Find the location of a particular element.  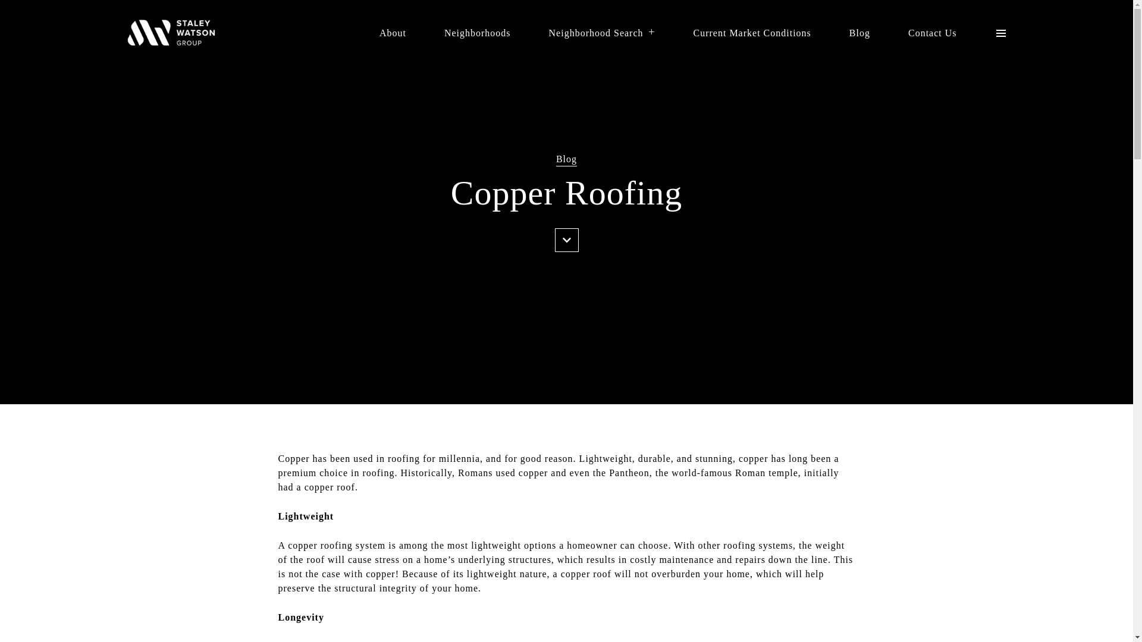

Current Market Conditions is located at coordinates (752, 32).